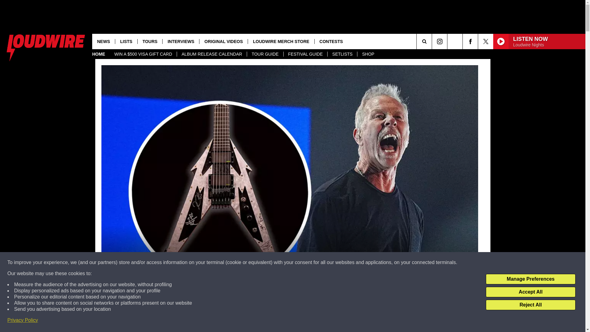 The image size is (590, 332). I want to click on CONTESTS, so click(331, 41).